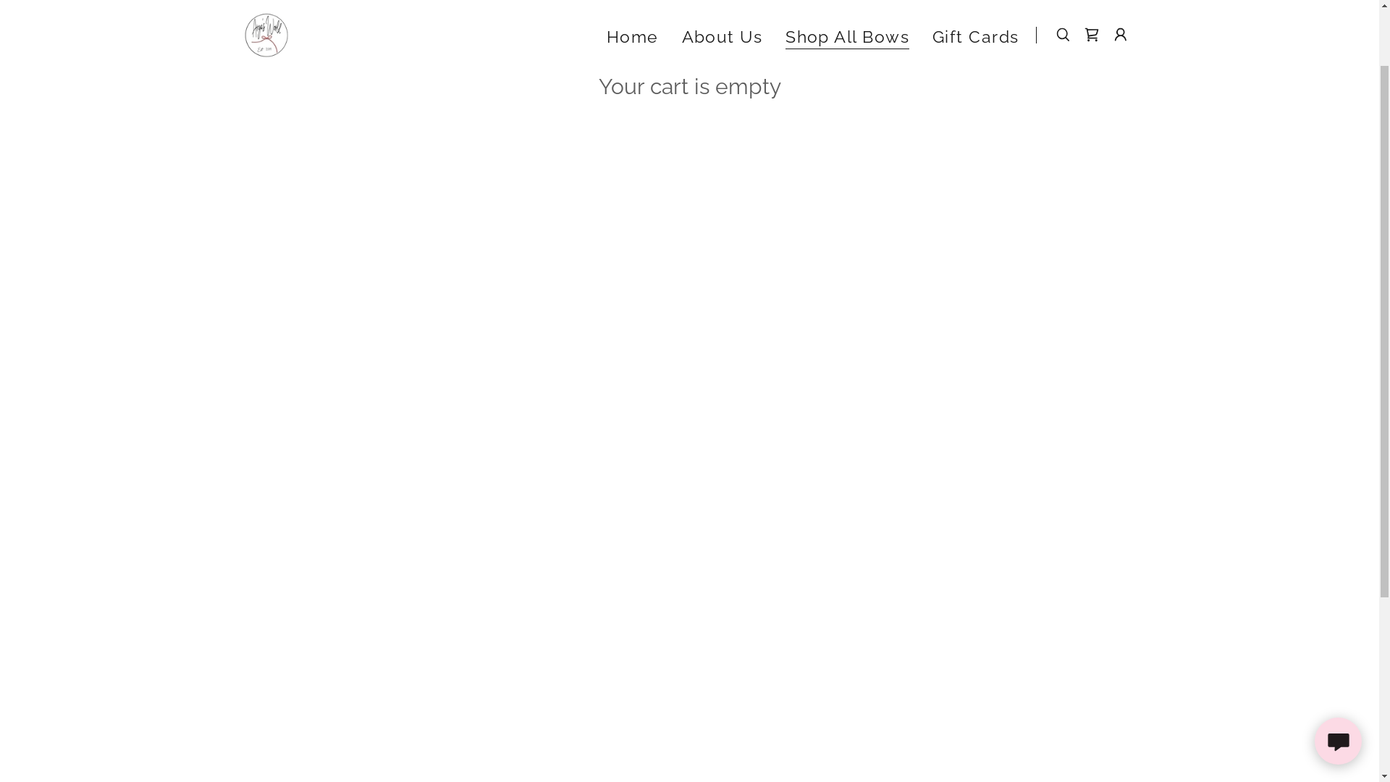 This screenshot has width=1390, height=782. What do you see at coordinates (847, 119) in the screenshot?
I see `Shop All Bows` at bounding box center [847, 119].